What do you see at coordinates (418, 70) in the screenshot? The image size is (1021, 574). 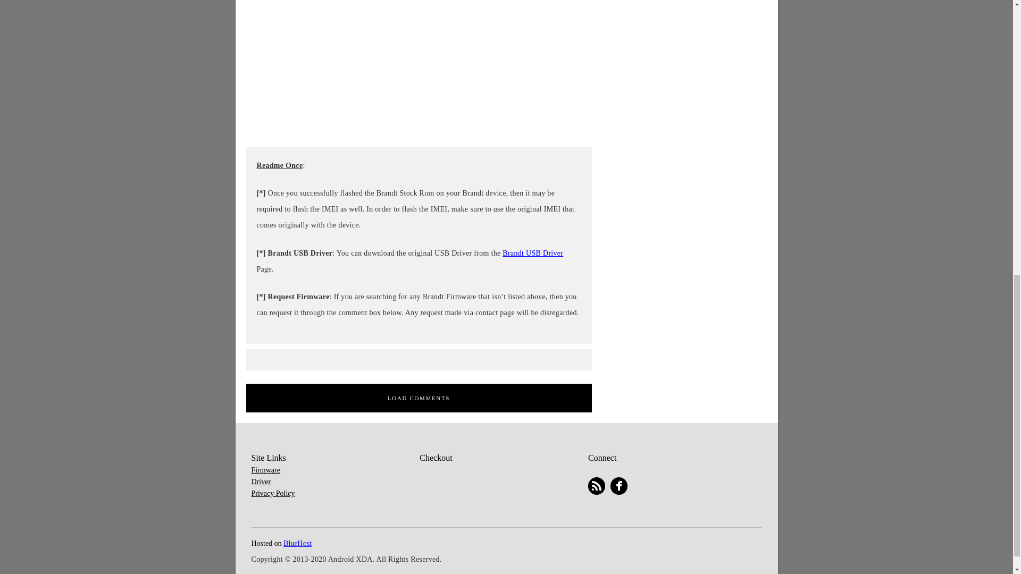 I see `Advertisement` at bounding box center [418, 70].